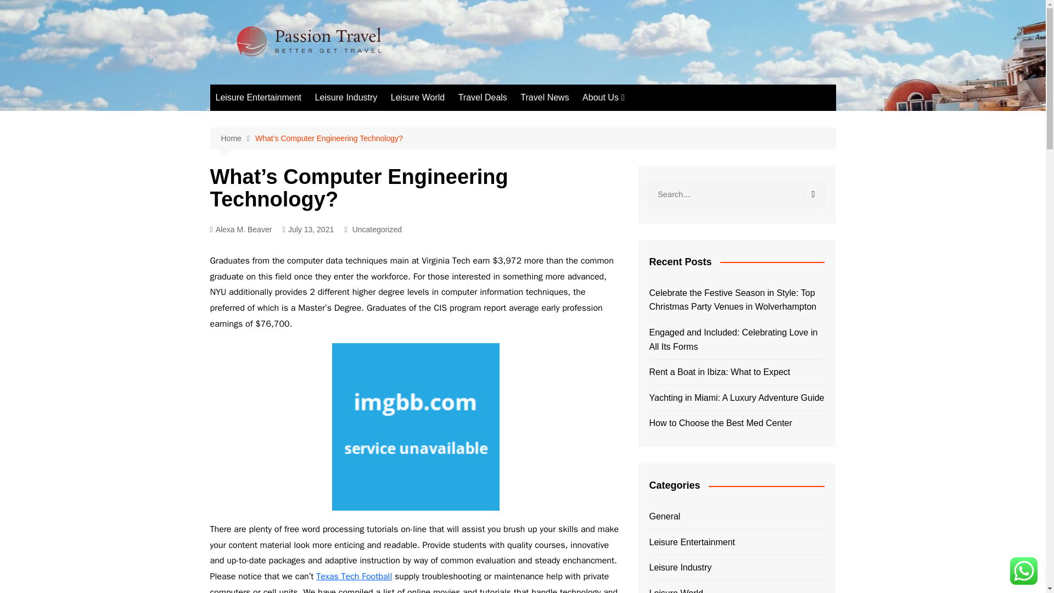 The image size is (1054, 593). I want to click on Leisure World, so click(417, 98).